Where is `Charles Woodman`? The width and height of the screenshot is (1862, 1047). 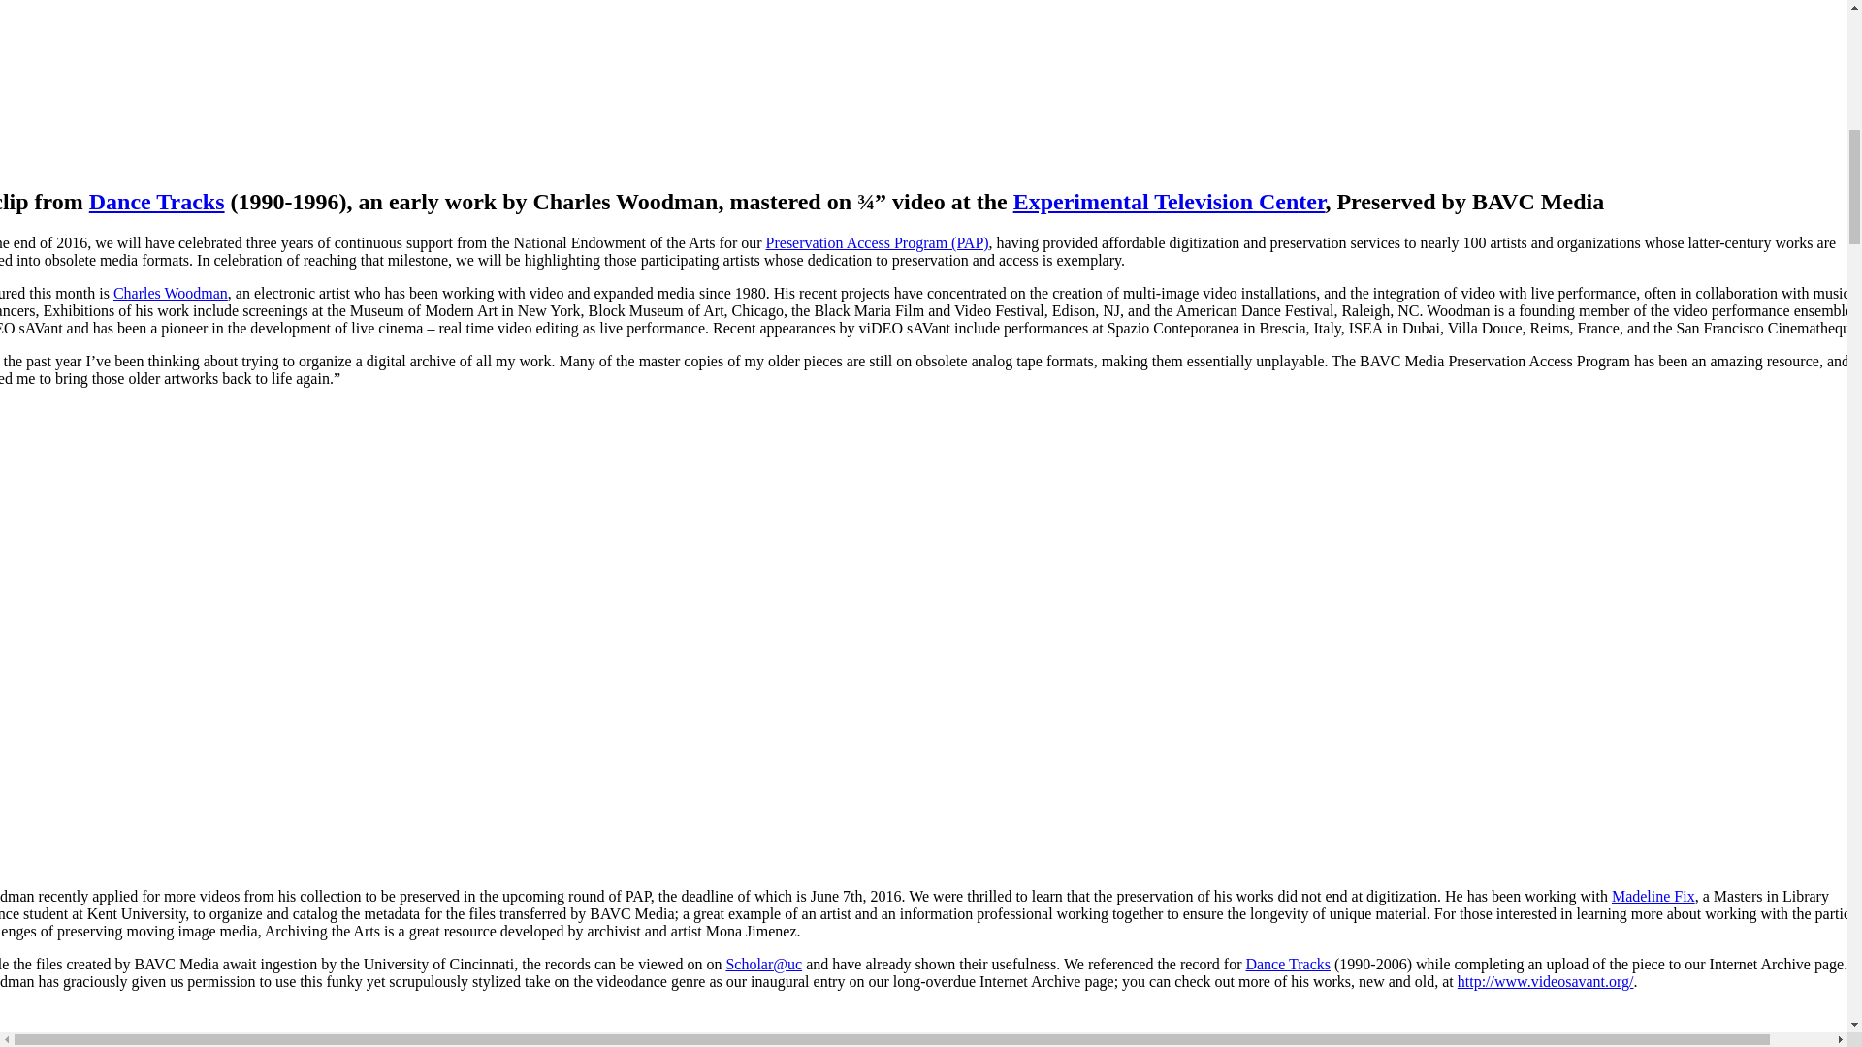
Charles Woodman is located at coordinates (171, 293).